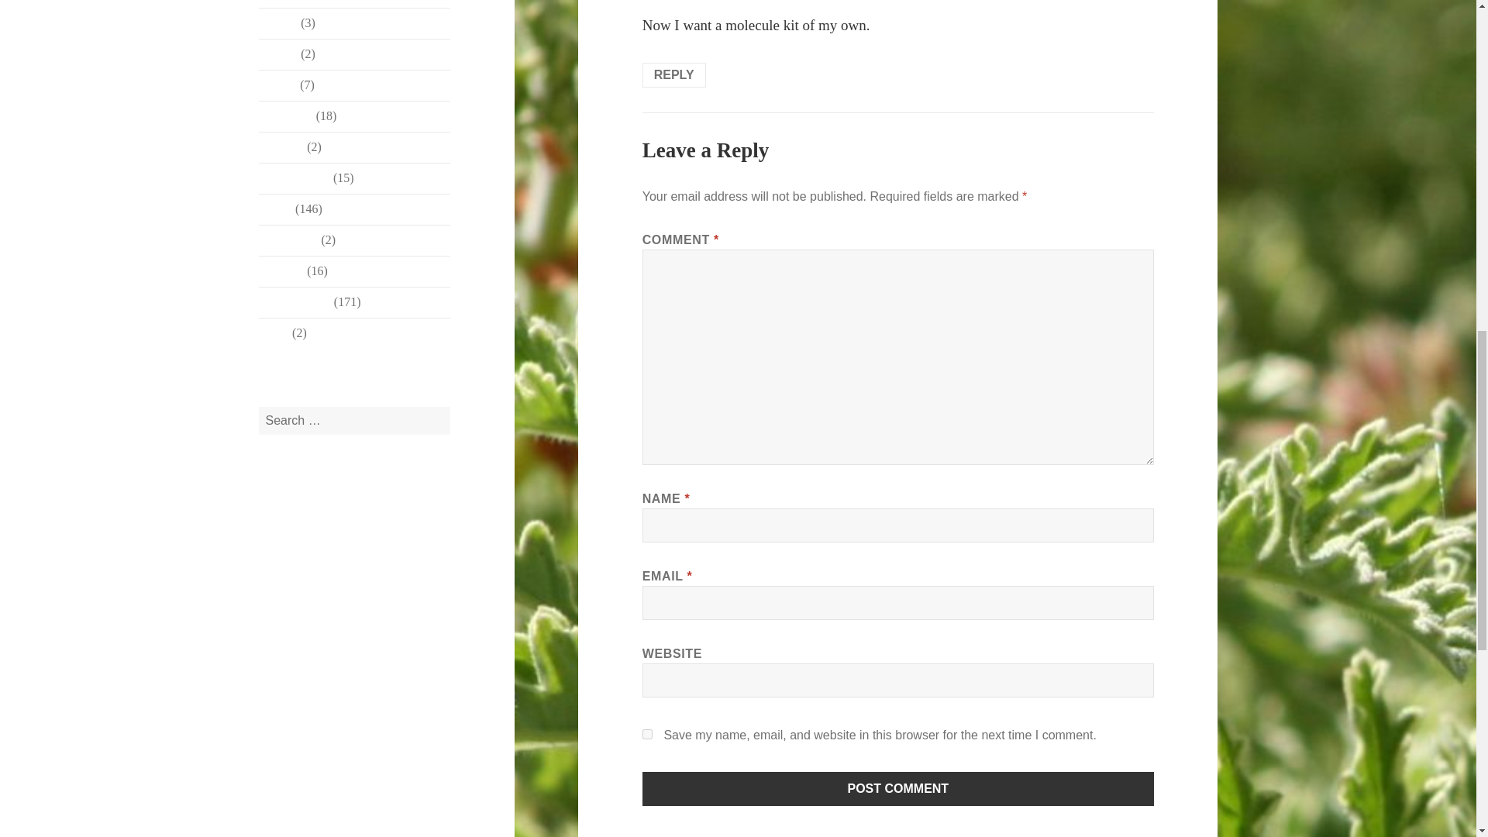 The width and height of the screenshot is (1488, 837). I want to click on Research, so click(282, 270).